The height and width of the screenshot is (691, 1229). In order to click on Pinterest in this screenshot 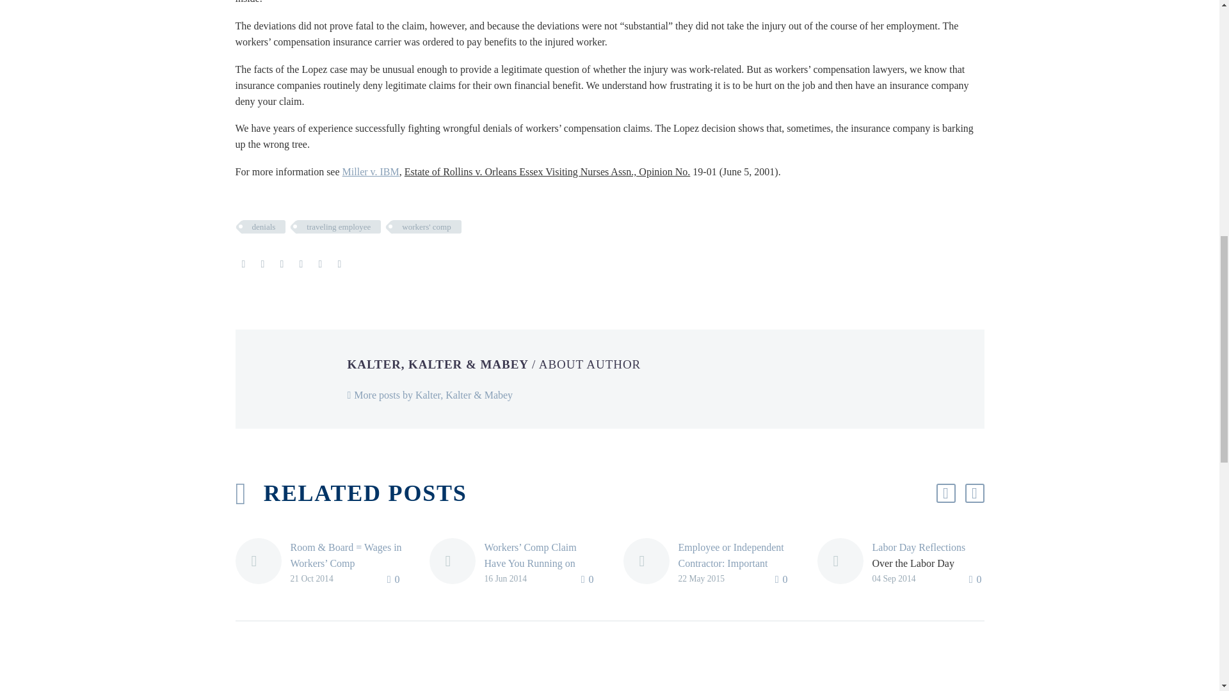, I will do `click(282, 264)`.